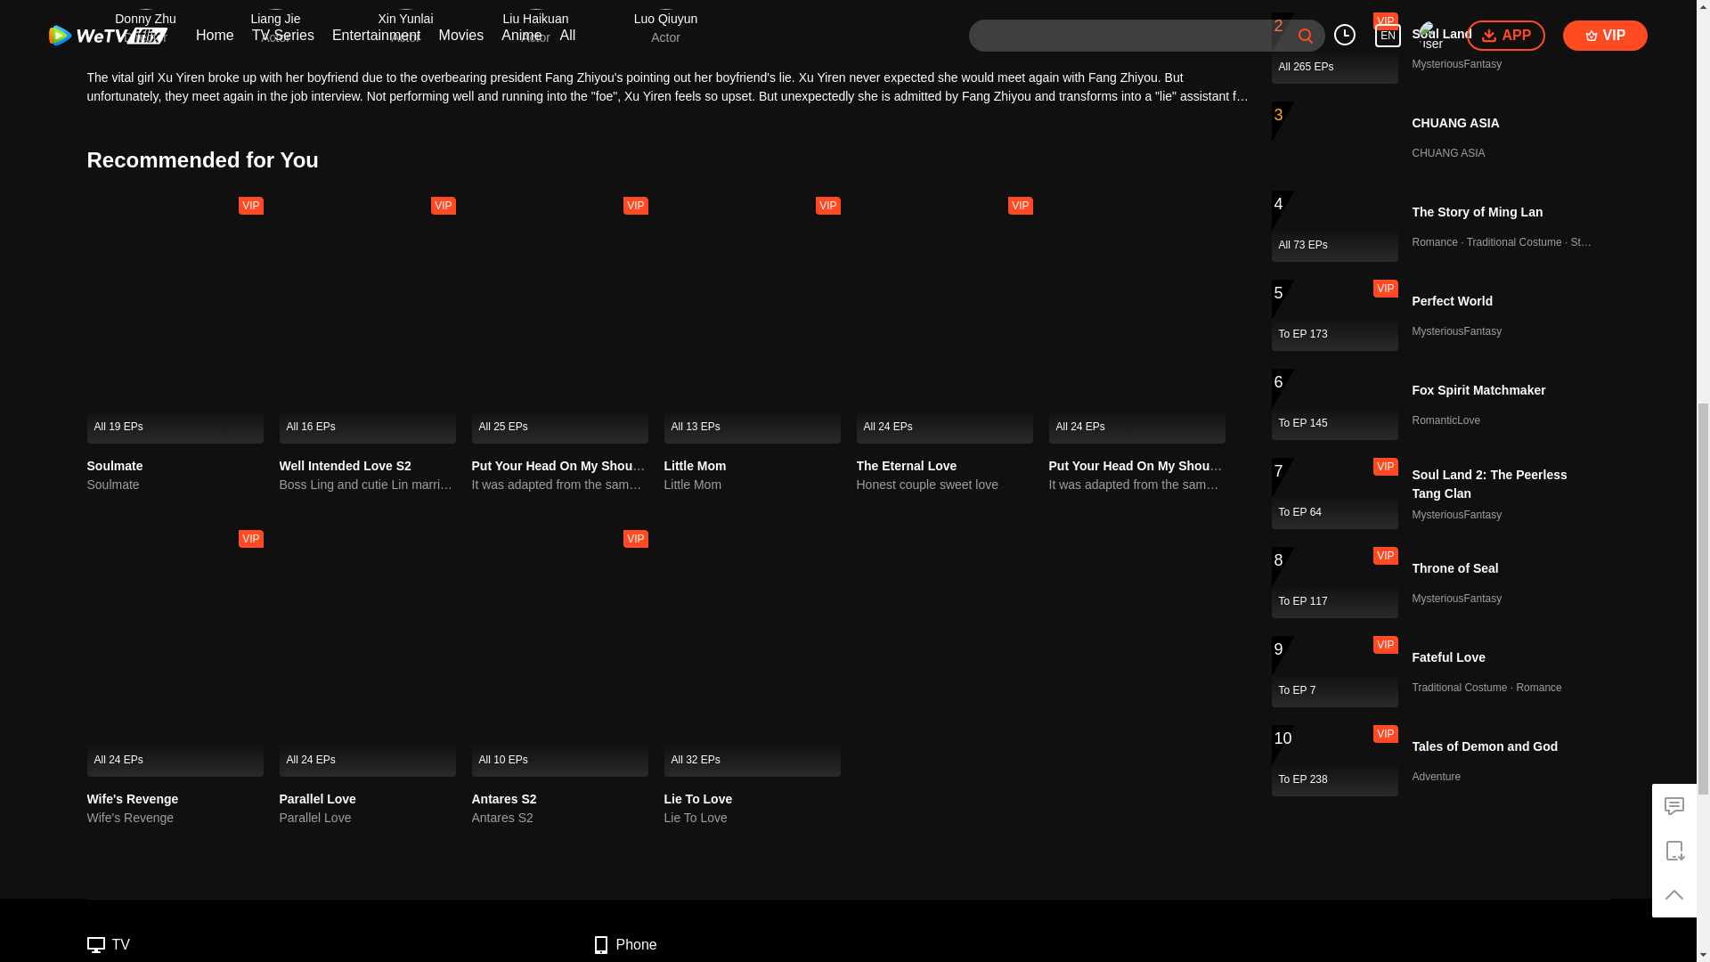  What do you see at coordinates (563, 466) in the screenshot?
I see `Put Your Head On My Shoulder` at bounding box center [563, 466].